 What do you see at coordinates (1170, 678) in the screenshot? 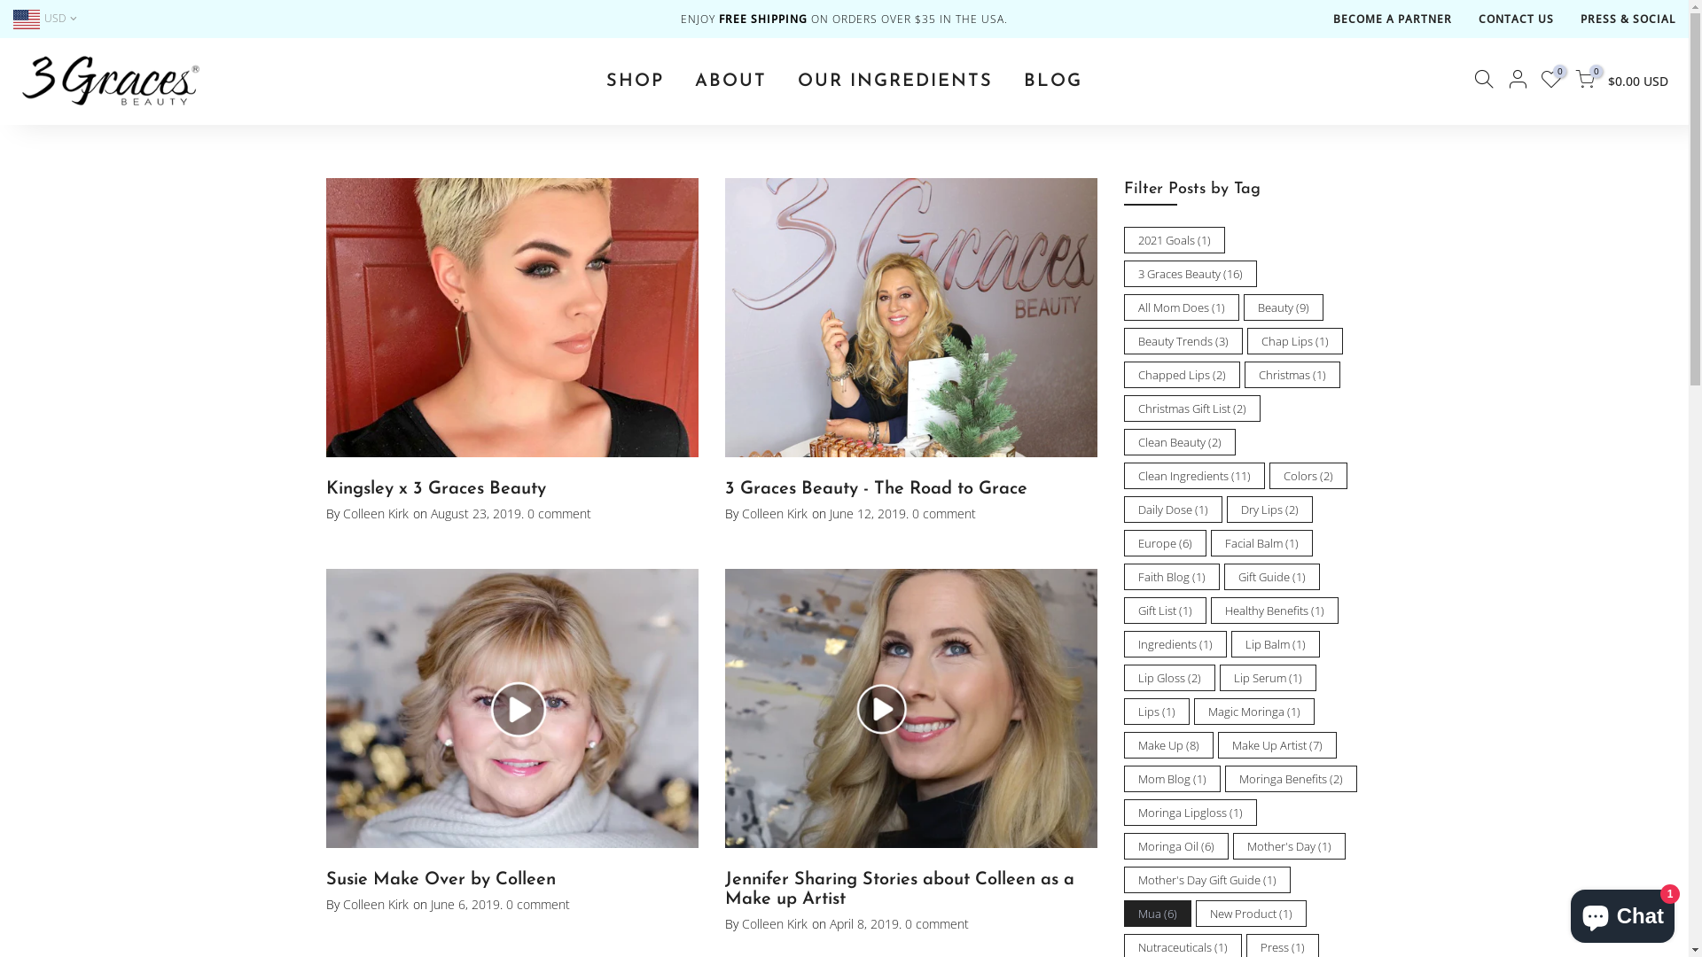
I see `Lip Gloss (2)` at bounding box center [1170, 678].